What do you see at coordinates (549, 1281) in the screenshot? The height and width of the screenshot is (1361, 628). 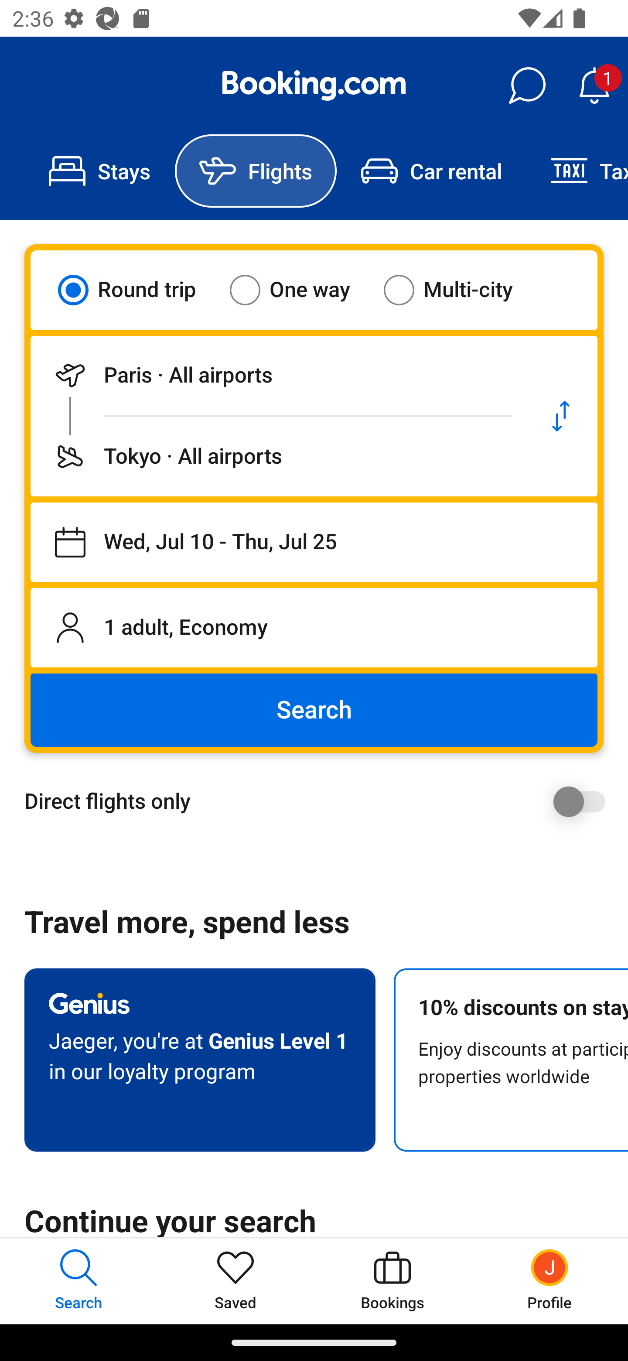 I see `Profile` at bounding box center [549, 1281].